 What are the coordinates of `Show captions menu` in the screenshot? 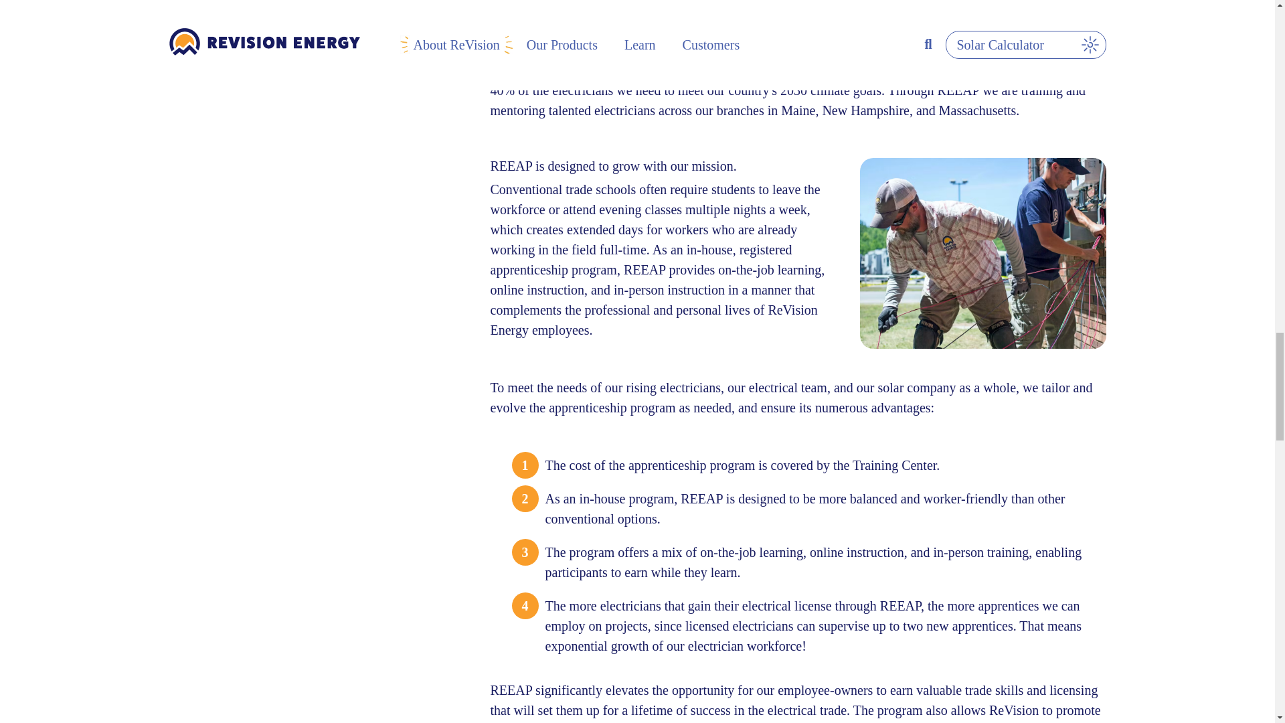 It's located at (999, 7).